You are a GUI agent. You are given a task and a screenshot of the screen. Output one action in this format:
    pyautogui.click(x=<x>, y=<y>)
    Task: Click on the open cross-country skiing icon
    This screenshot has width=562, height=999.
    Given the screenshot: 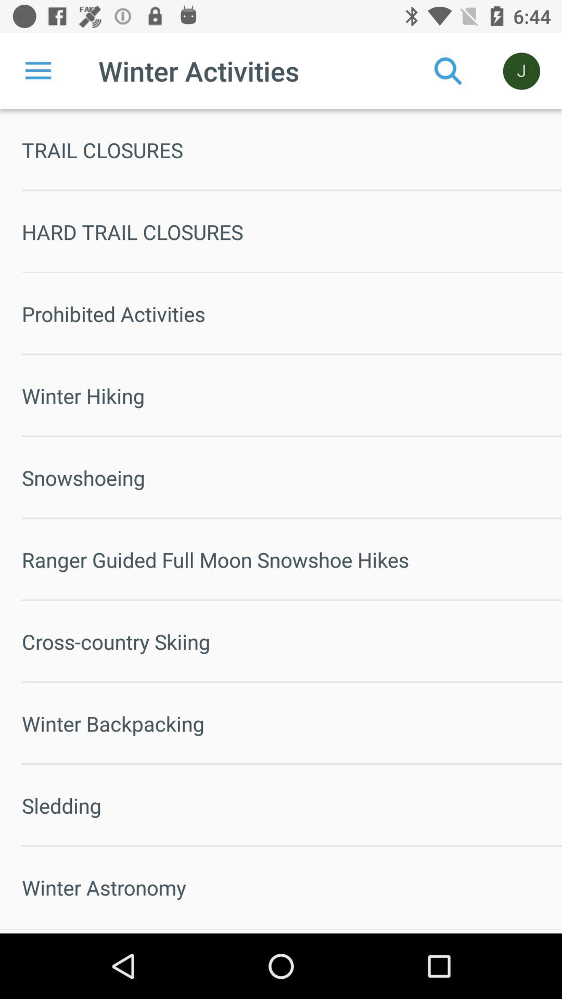 What is the action you would take?
    pyautogui.click(x=292, y=642)
    